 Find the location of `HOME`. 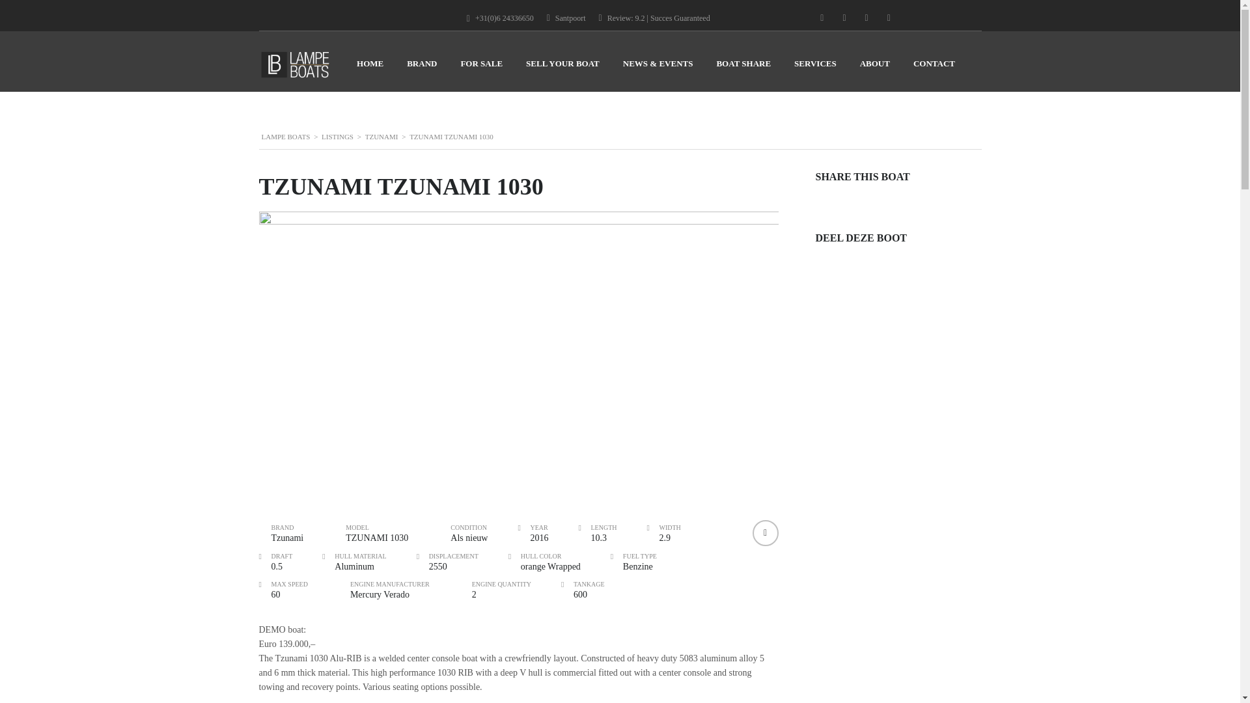

HOME is located at coordinates (370, 68).